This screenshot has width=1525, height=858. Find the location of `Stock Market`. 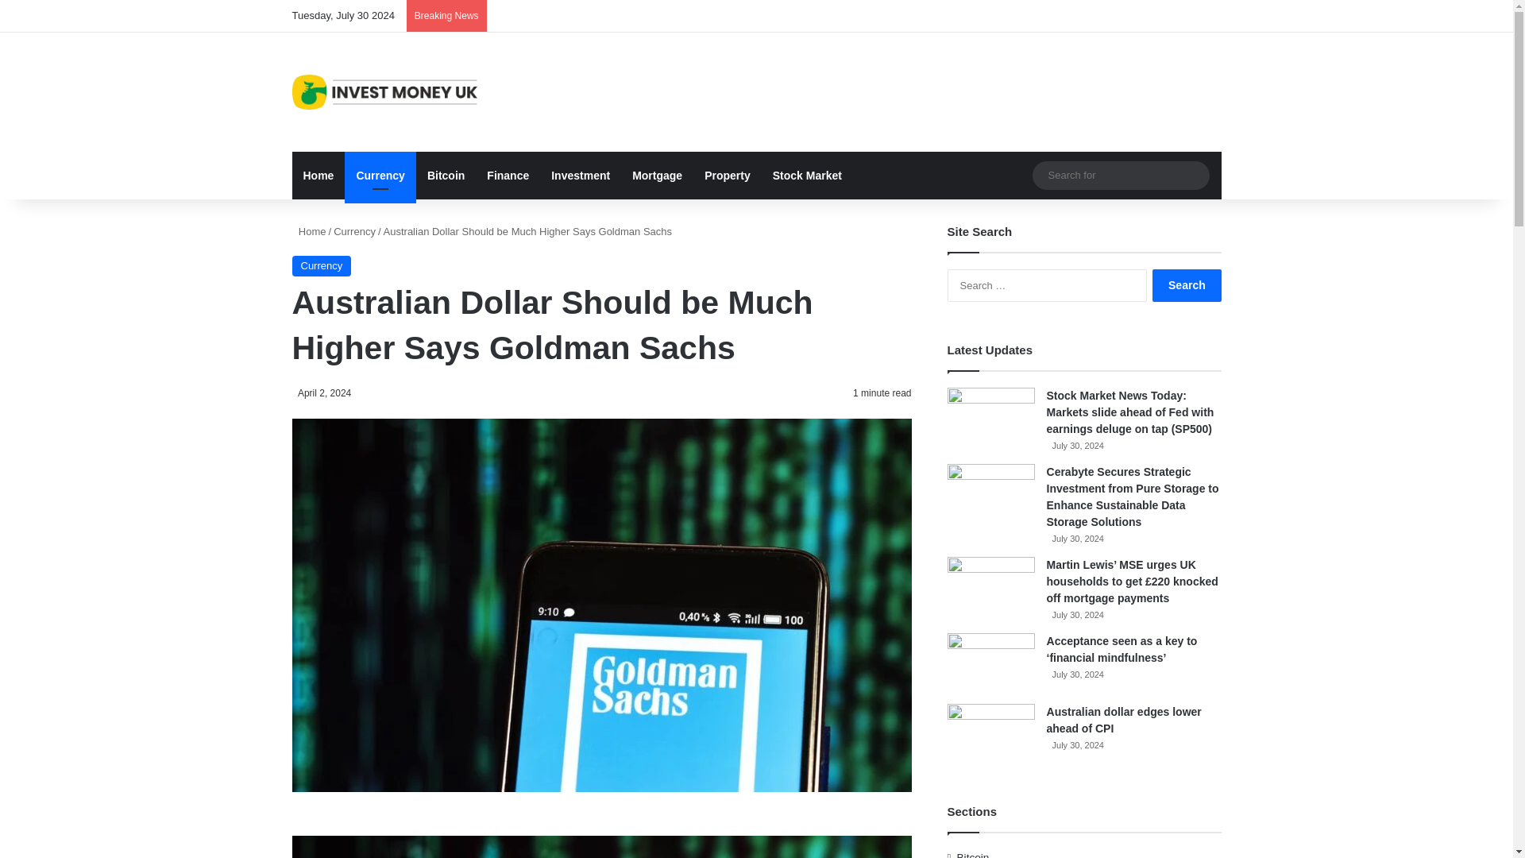

Stock Market is located at coordinates (807, 175).